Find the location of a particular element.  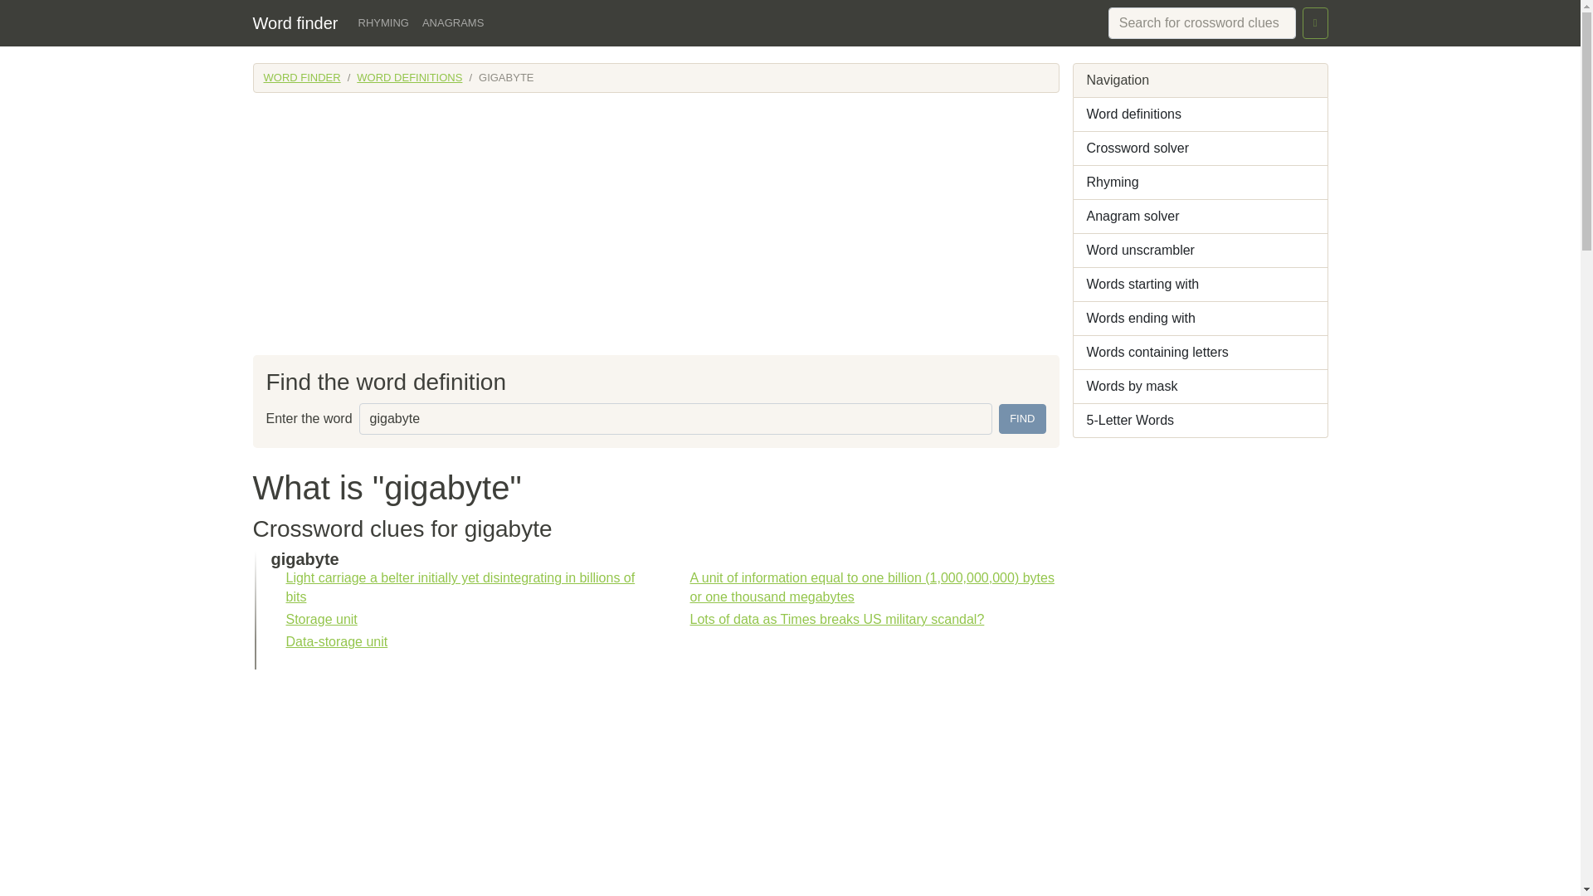

WORD DEFINITIONS is located at coordinates (409, 78).